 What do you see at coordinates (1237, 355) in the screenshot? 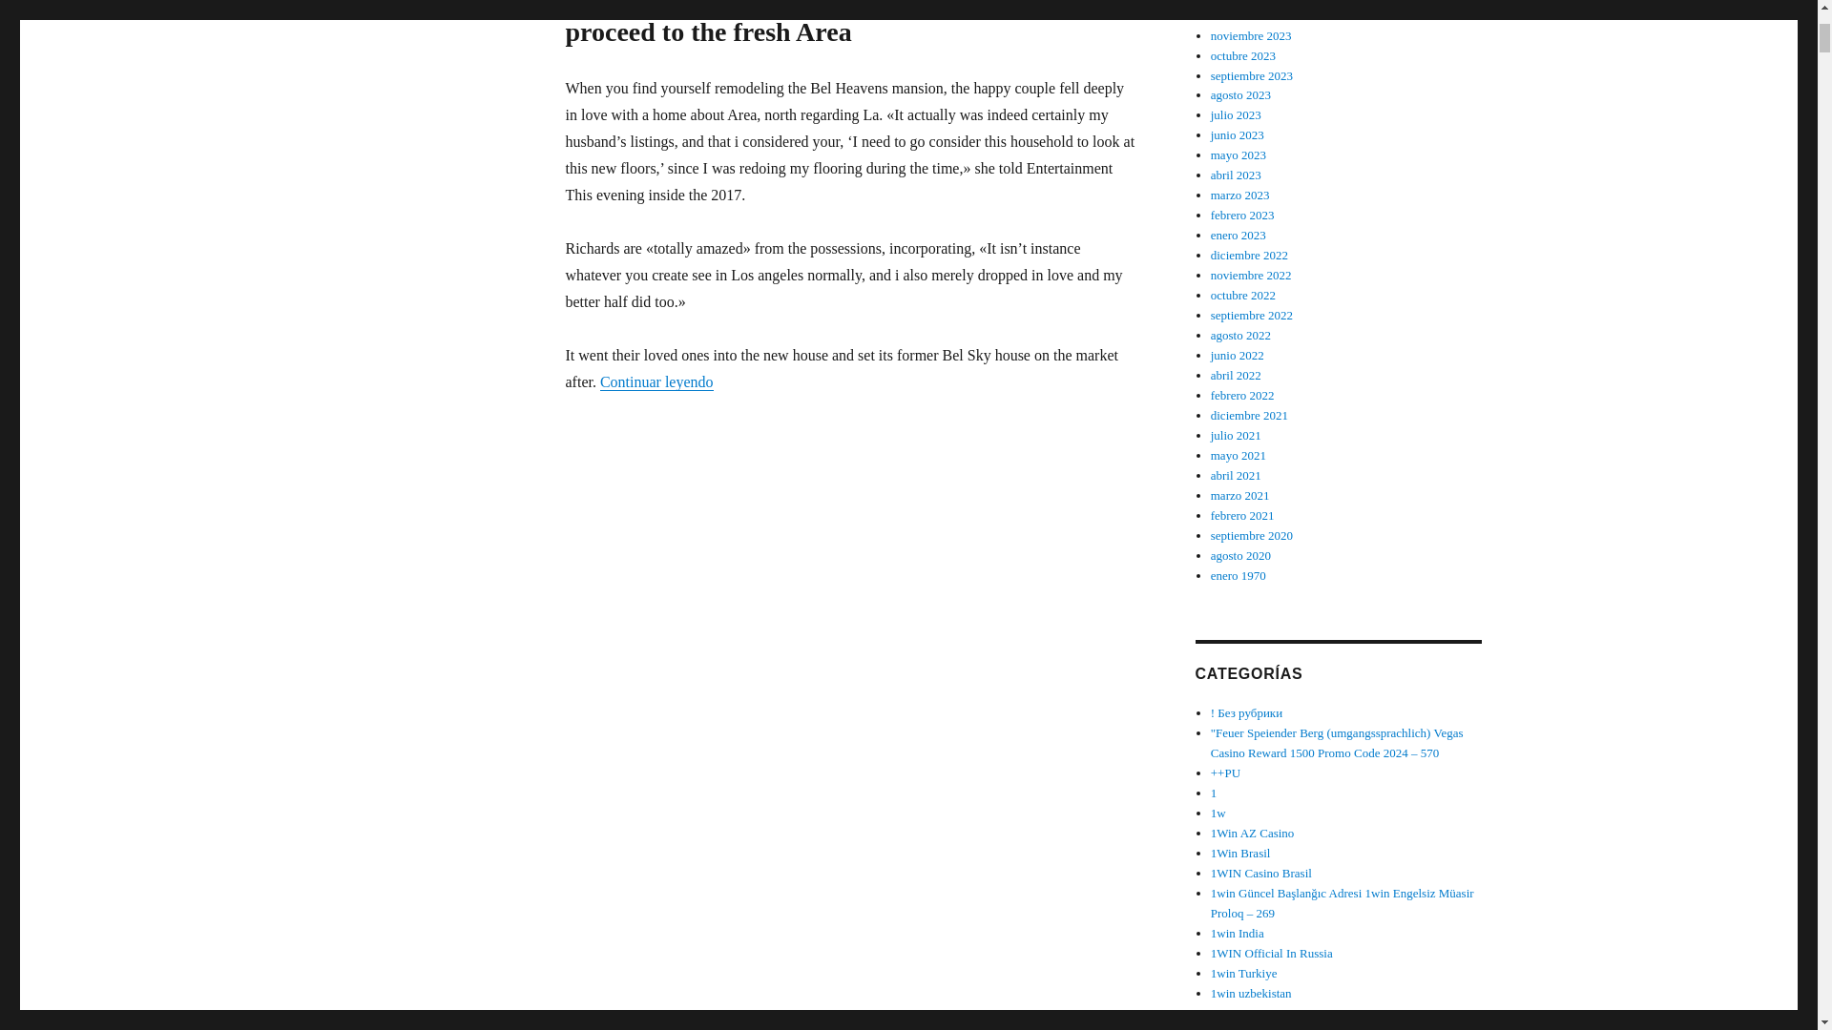
I see `junio 2022` at bounding box center [1237, 355].